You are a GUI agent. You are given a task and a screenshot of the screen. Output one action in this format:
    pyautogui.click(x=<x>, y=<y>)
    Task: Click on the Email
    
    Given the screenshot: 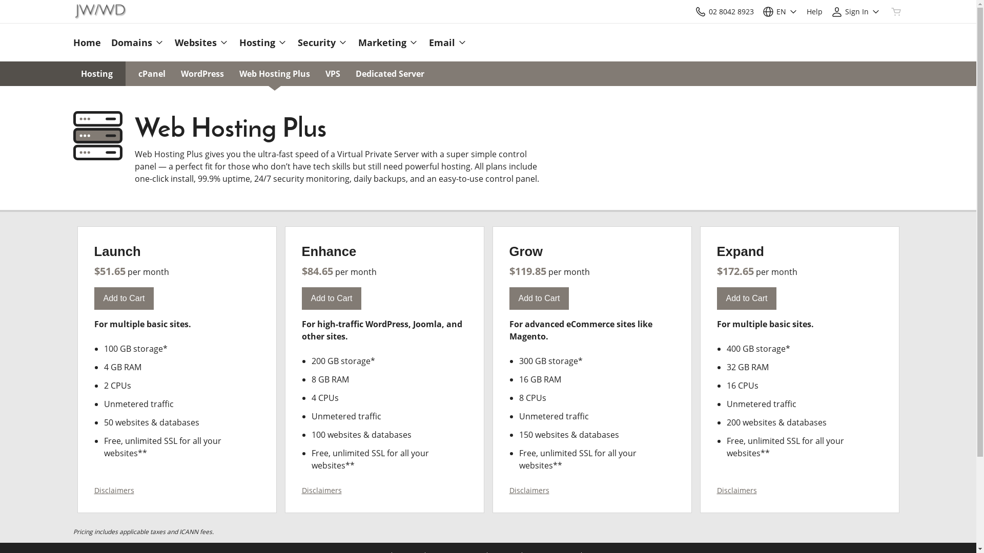 What is the action you would take?
    pyautogui.click(x=445, y=42)
    